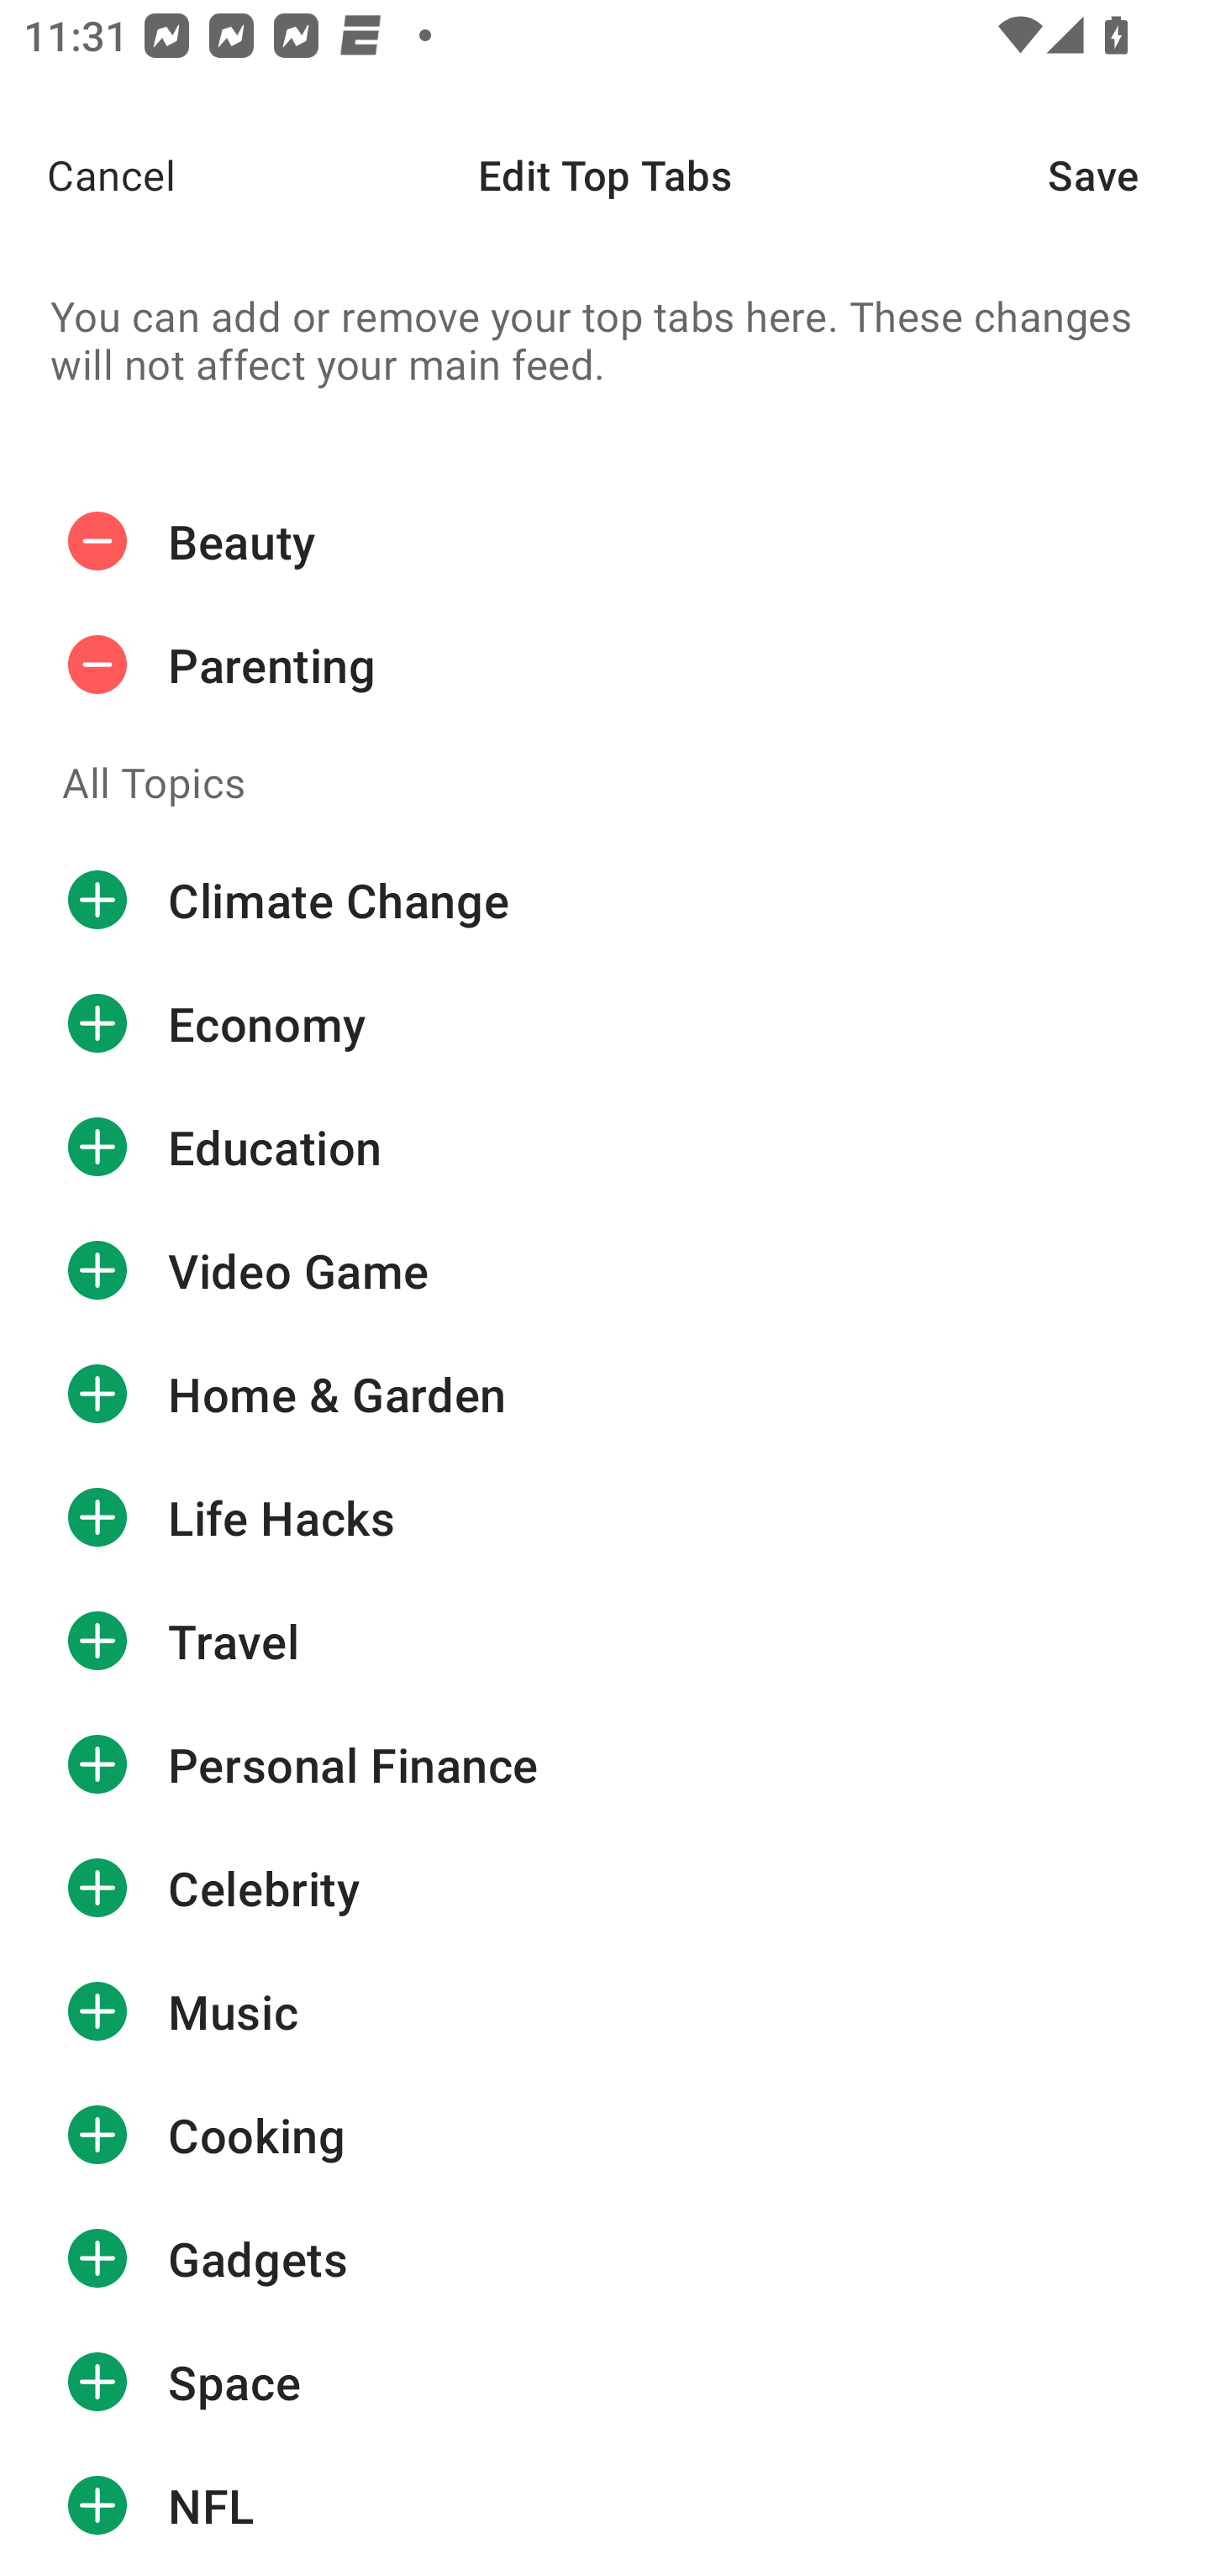  I want to click on Celebrity, so click(605, 1887).